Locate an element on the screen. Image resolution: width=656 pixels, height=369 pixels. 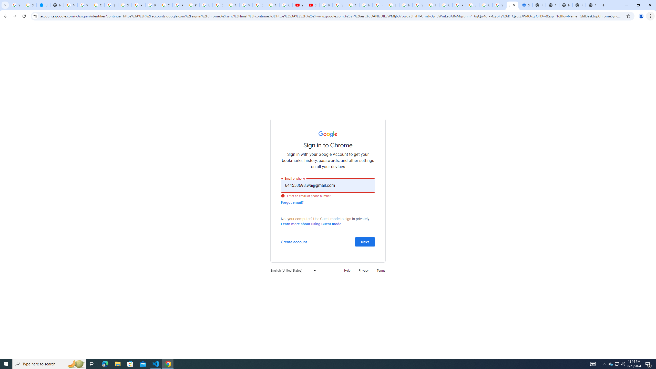
Sign in - Google Accounts is located at coordinates (339, 5).